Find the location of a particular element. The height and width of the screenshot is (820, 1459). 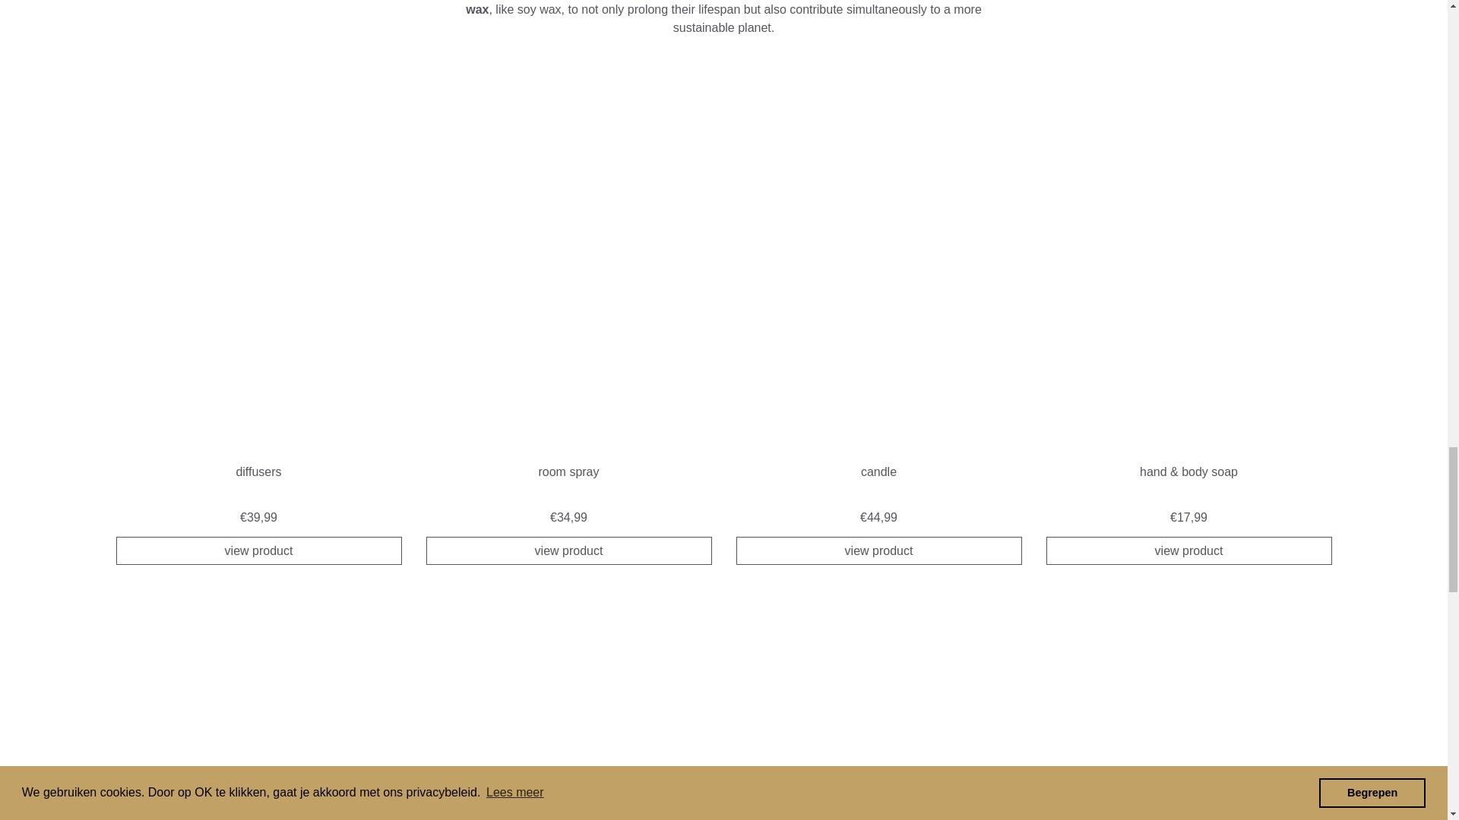

View candle is located at coordinates (878, 336).